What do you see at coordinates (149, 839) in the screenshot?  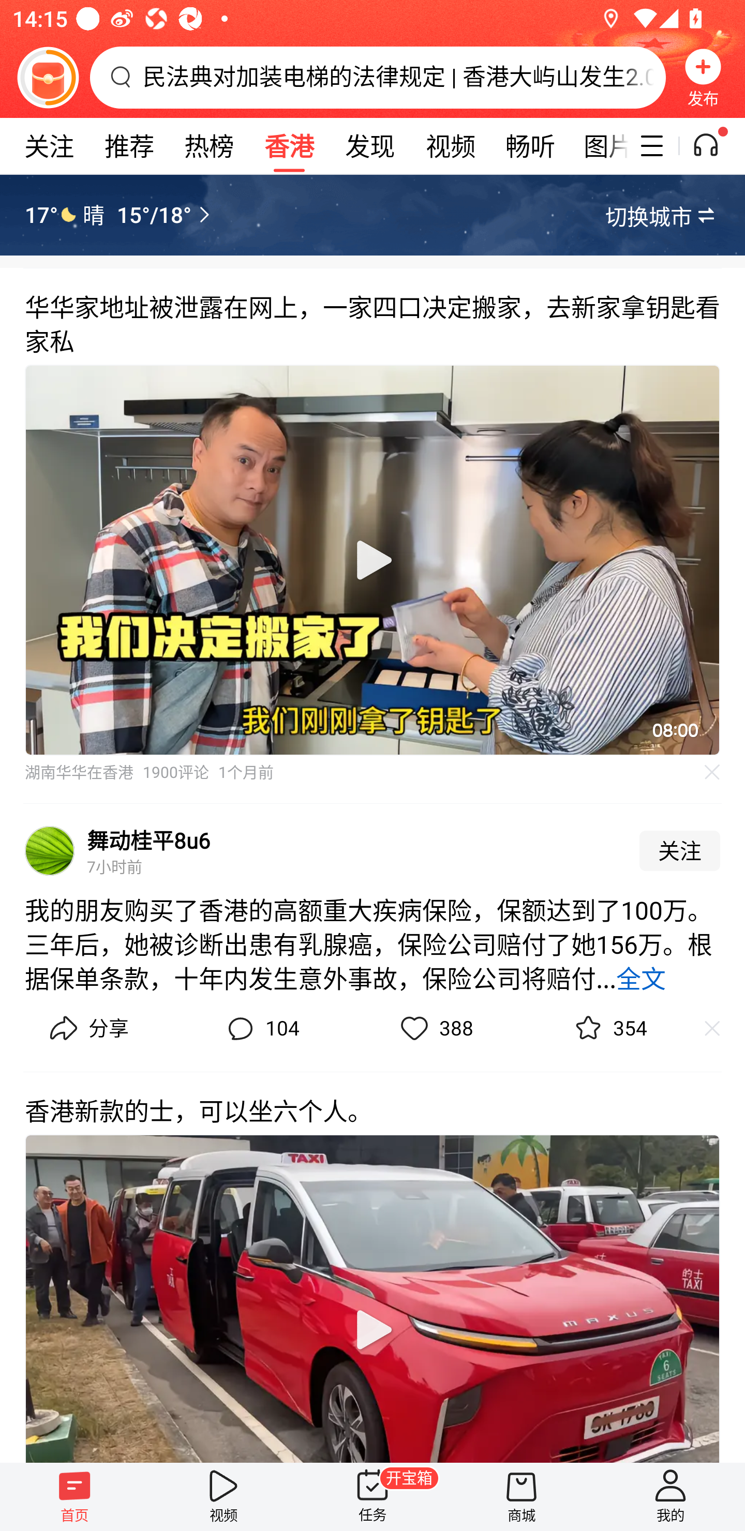 I see `舞动桂平8u6` at bounding box center [149, 839].